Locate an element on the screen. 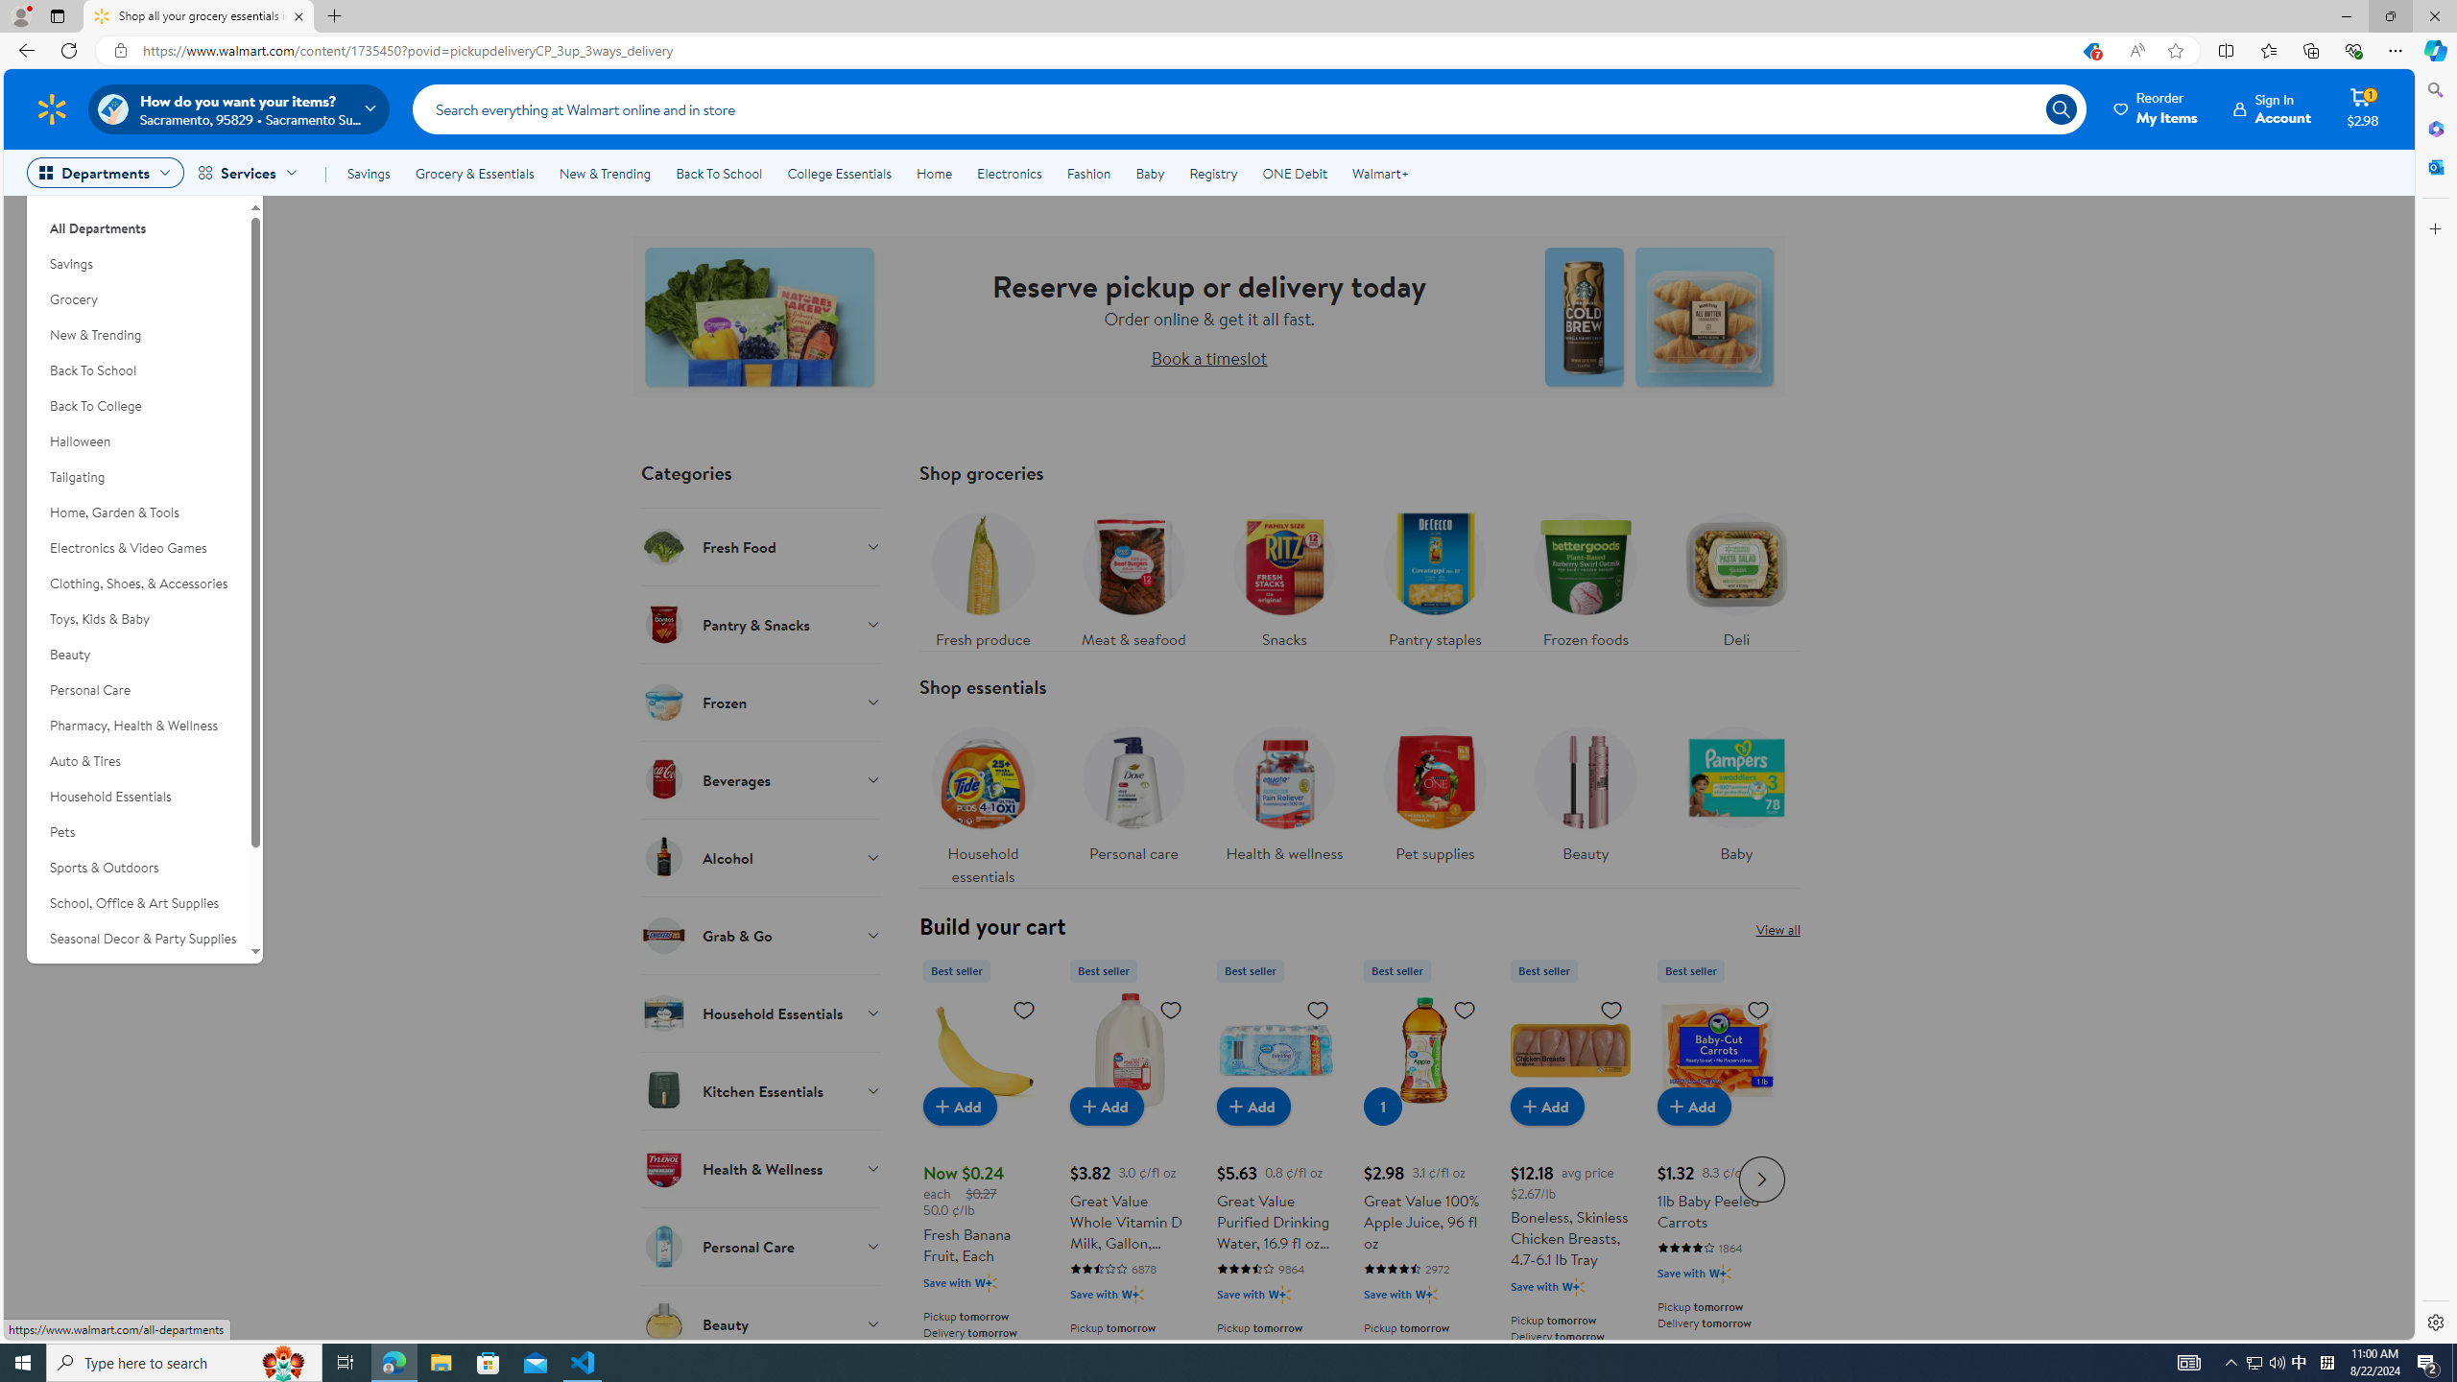 The height and width of the screenshot is (1382, 2457). Add to cart - Fresh Banana Fruit, Each is located at coordinates (960, 1106).